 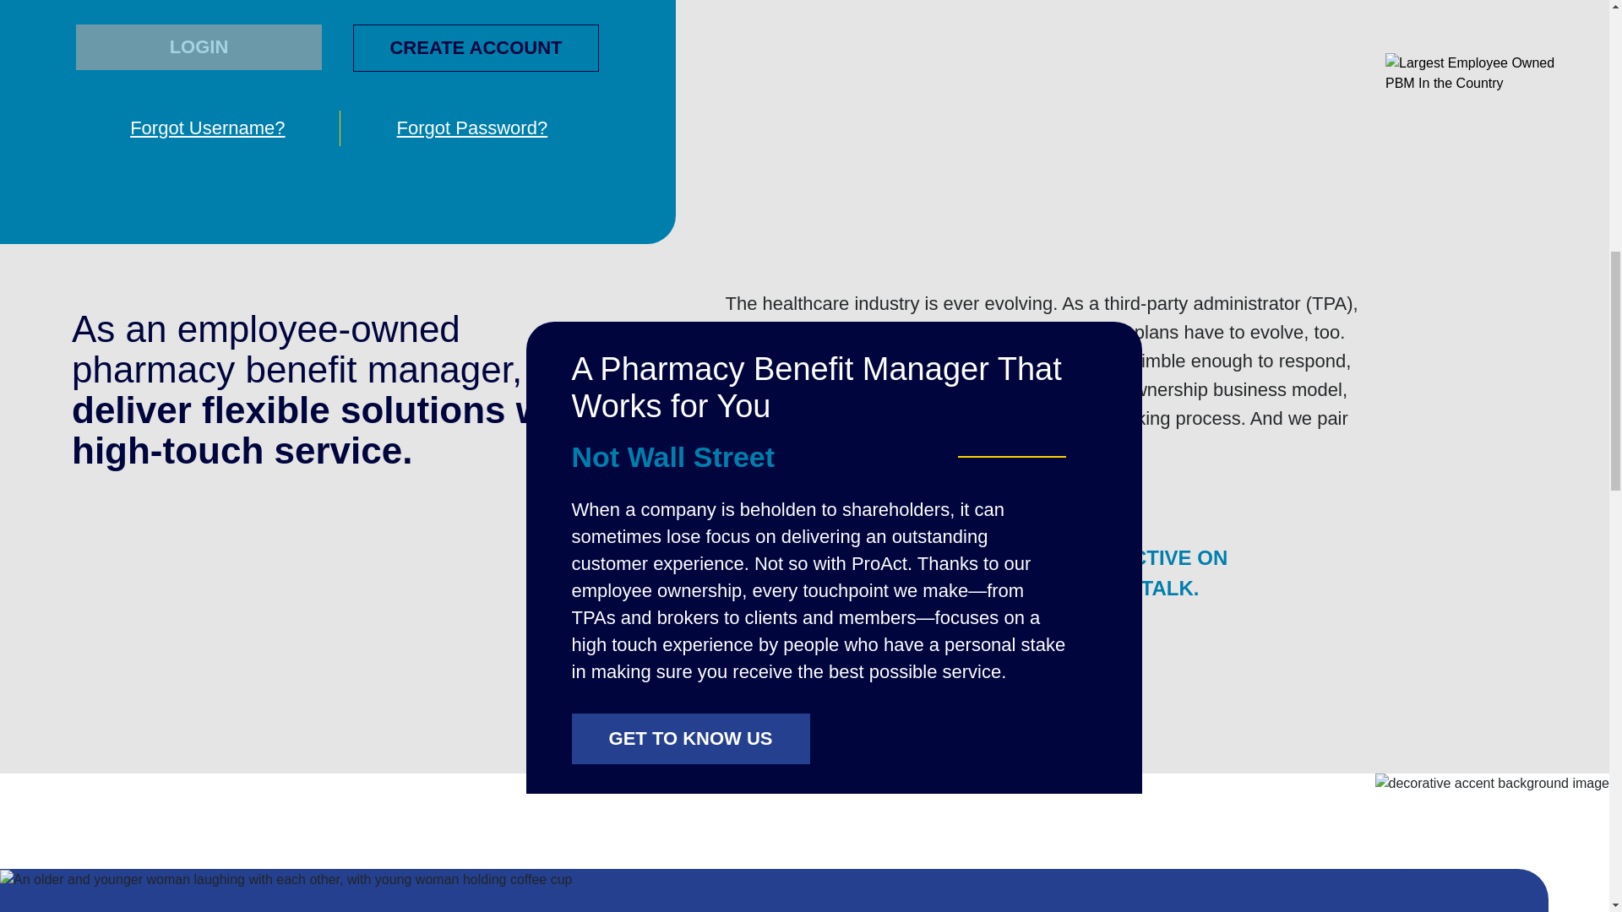 What do you see at coordinates (471, 128) in the screenshot?
I see `Forgot Password?` at bounding box center [471, 128].